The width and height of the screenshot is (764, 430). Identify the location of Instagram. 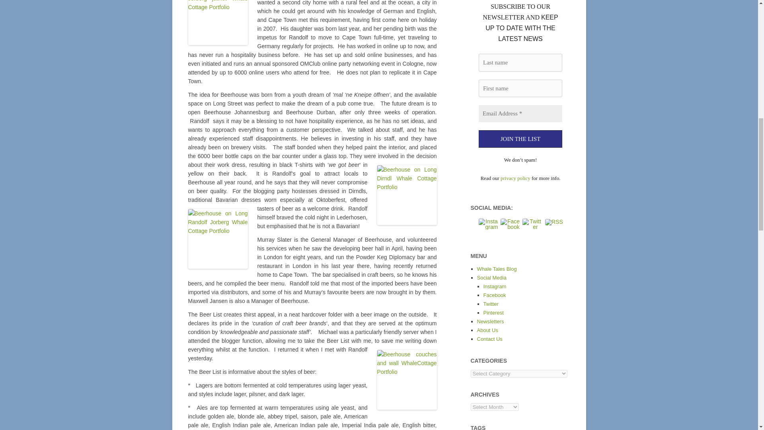
(488, 224).